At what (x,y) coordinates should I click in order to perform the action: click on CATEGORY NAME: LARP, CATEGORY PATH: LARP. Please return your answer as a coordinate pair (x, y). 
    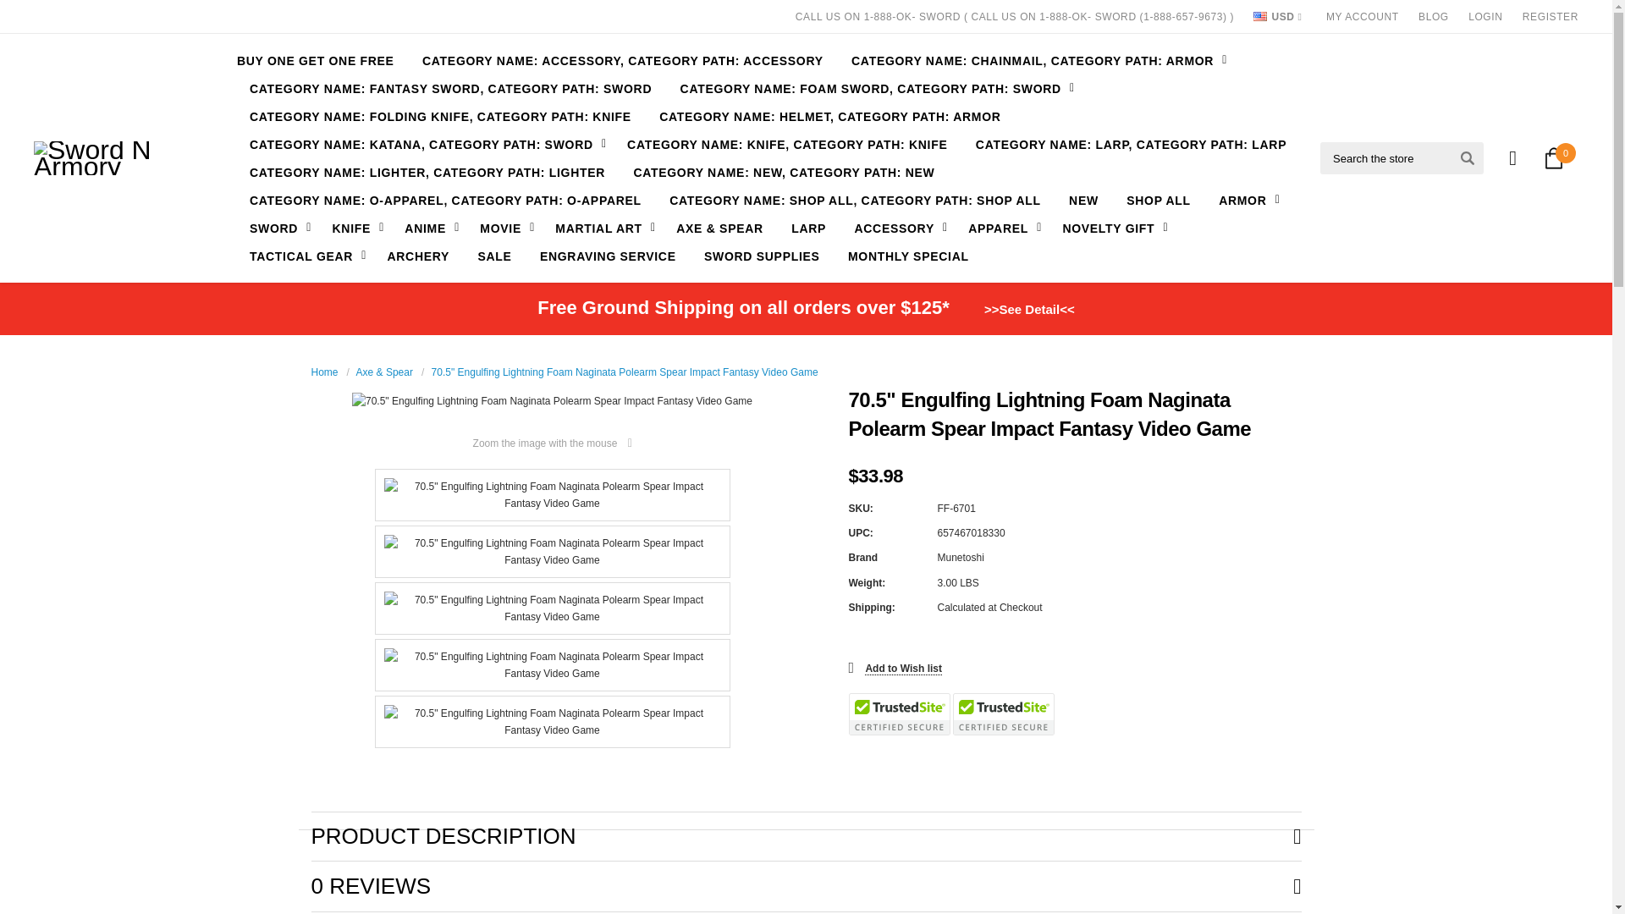
    Looking at the image, I should click on (1131, 144).